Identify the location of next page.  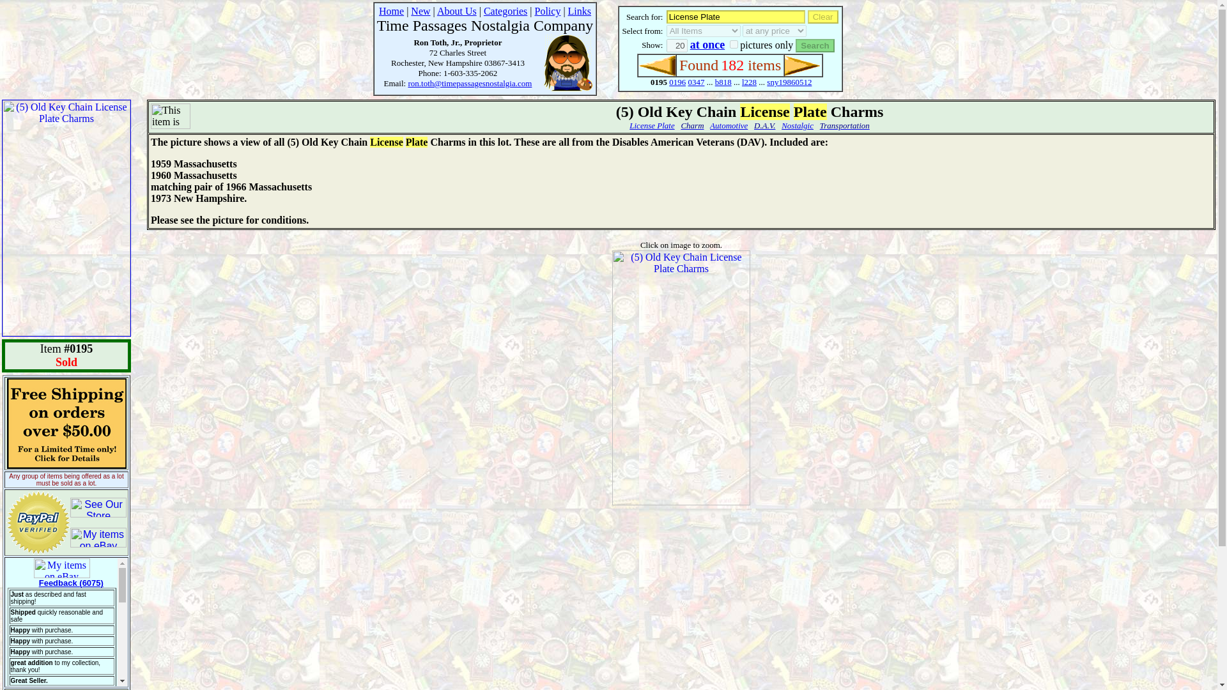
(803, 65).